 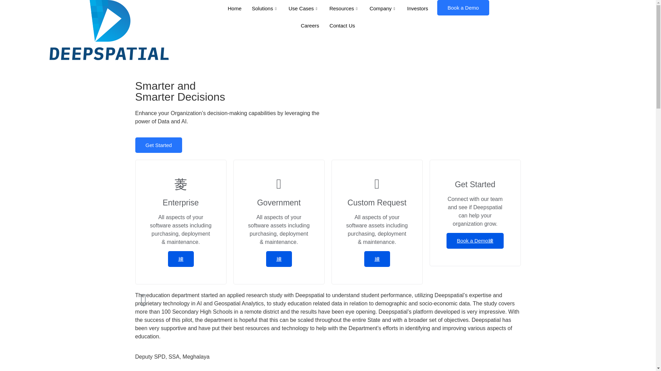 What do you see at coordinates (383, 8) in the screenshot?
I see `Company` at bounding box center [383, 8].